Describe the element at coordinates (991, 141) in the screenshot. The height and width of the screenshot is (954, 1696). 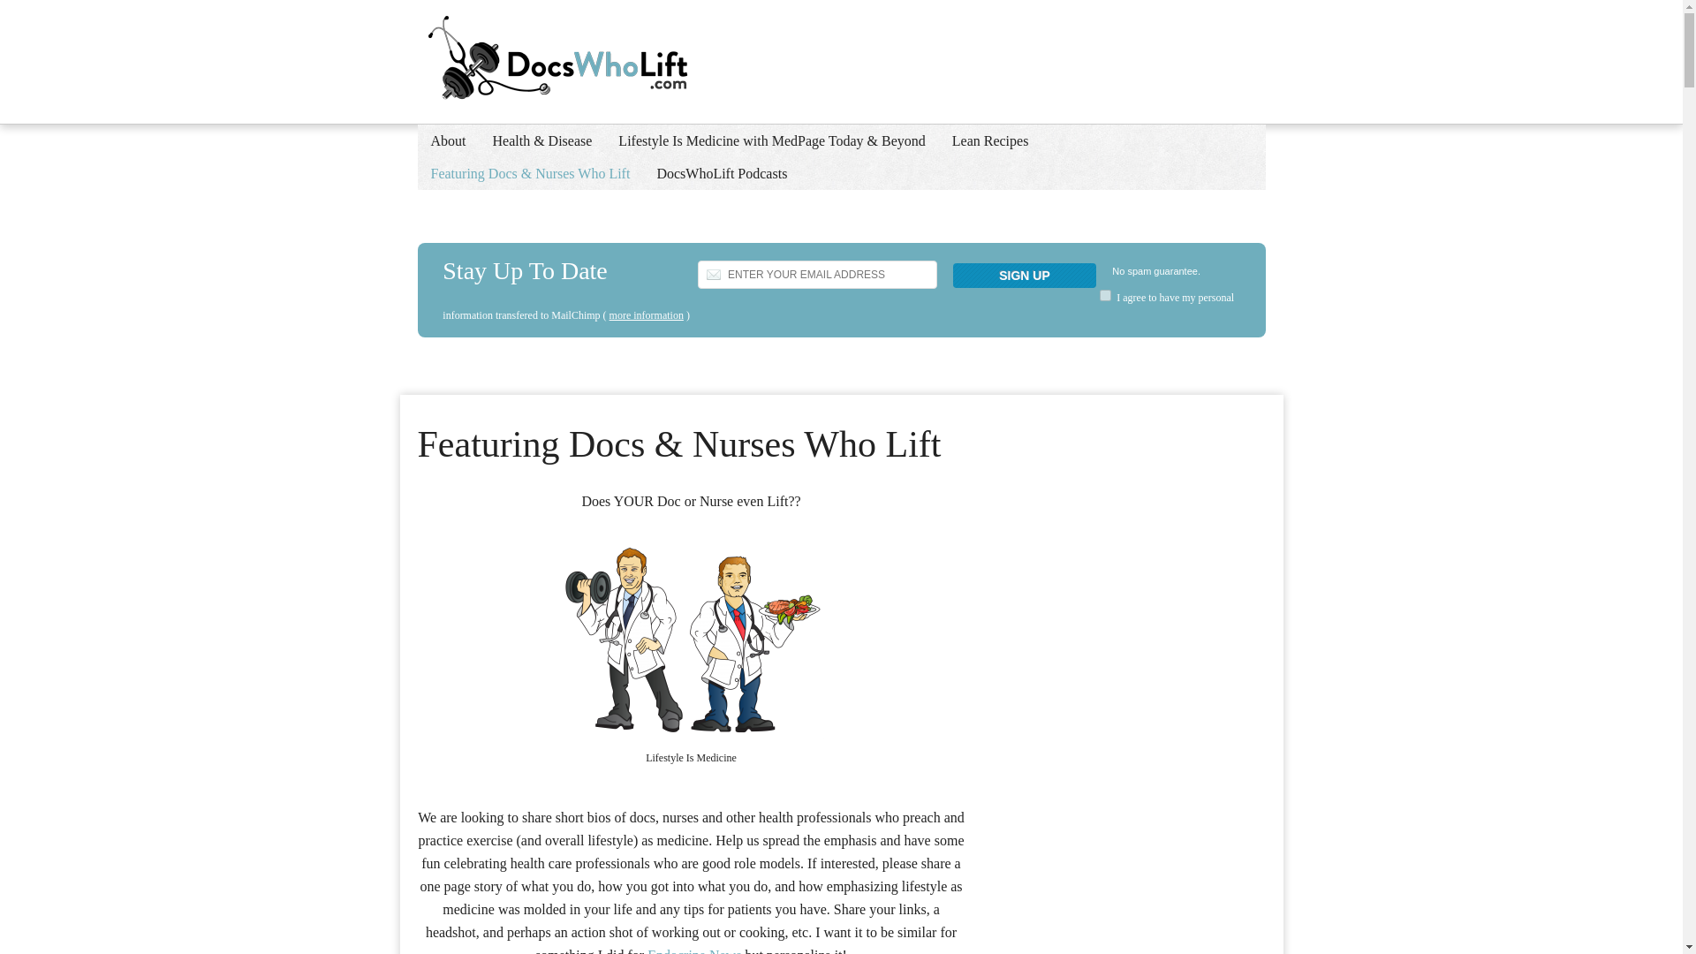
I see `Lean Recipes` at that location.